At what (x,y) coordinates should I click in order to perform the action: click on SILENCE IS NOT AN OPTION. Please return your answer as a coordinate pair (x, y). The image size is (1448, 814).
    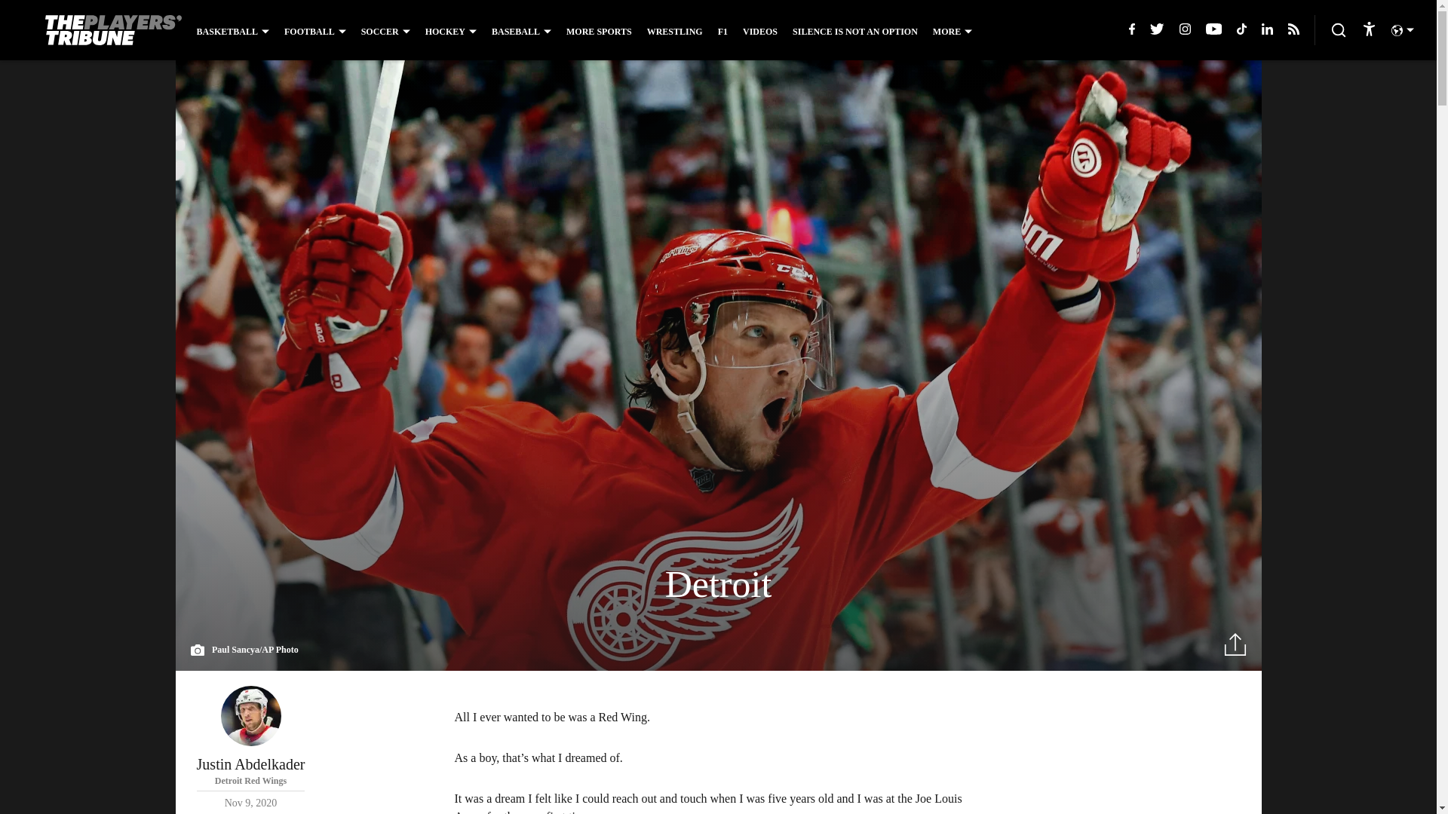
    Looking at the image, I should click on (952, 31).